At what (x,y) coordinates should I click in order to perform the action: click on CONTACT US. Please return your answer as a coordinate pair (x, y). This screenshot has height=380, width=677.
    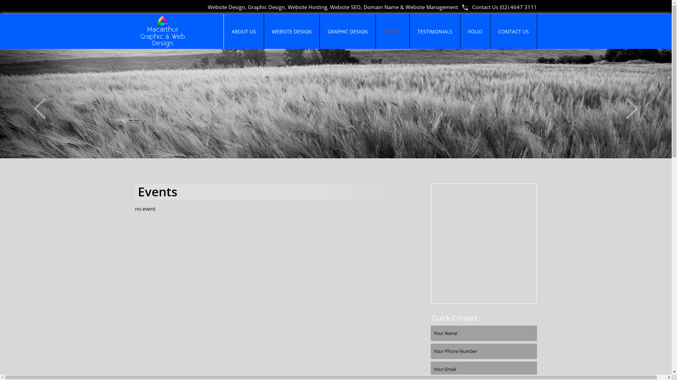
    Looking at the image, I should click on (513, 32).